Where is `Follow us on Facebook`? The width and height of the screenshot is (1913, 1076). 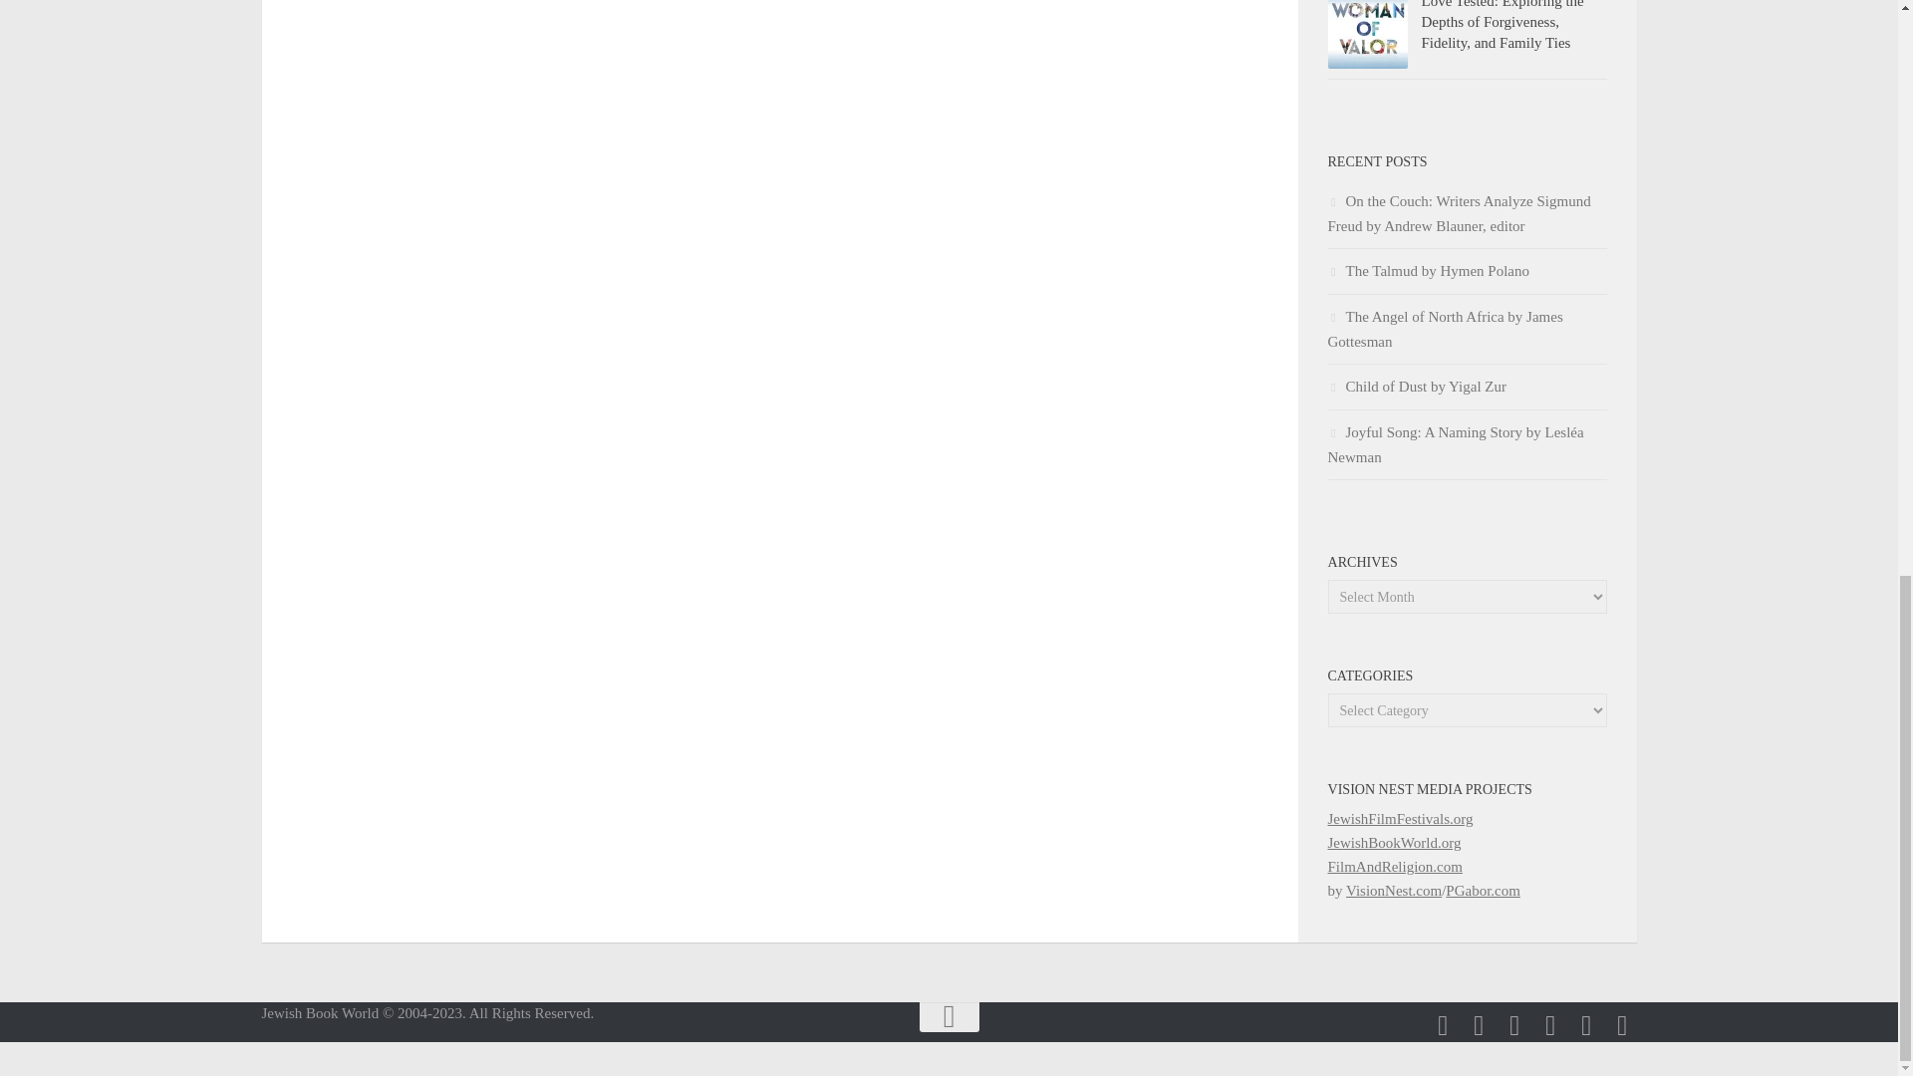
Follow us on Facebook is located at coordinates (1514, 1026).